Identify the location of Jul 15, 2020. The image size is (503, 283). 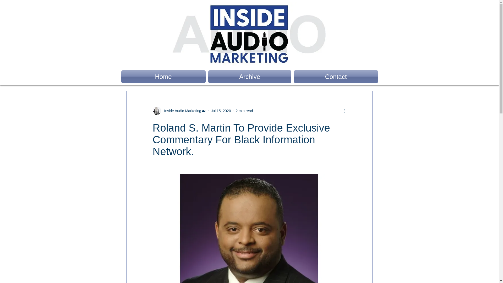
(221, 110).